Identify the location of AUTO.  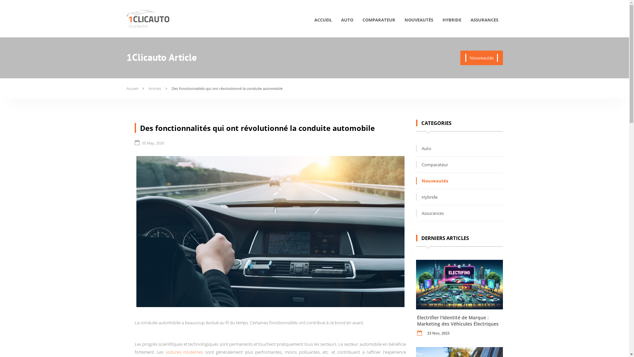
(347, 22).